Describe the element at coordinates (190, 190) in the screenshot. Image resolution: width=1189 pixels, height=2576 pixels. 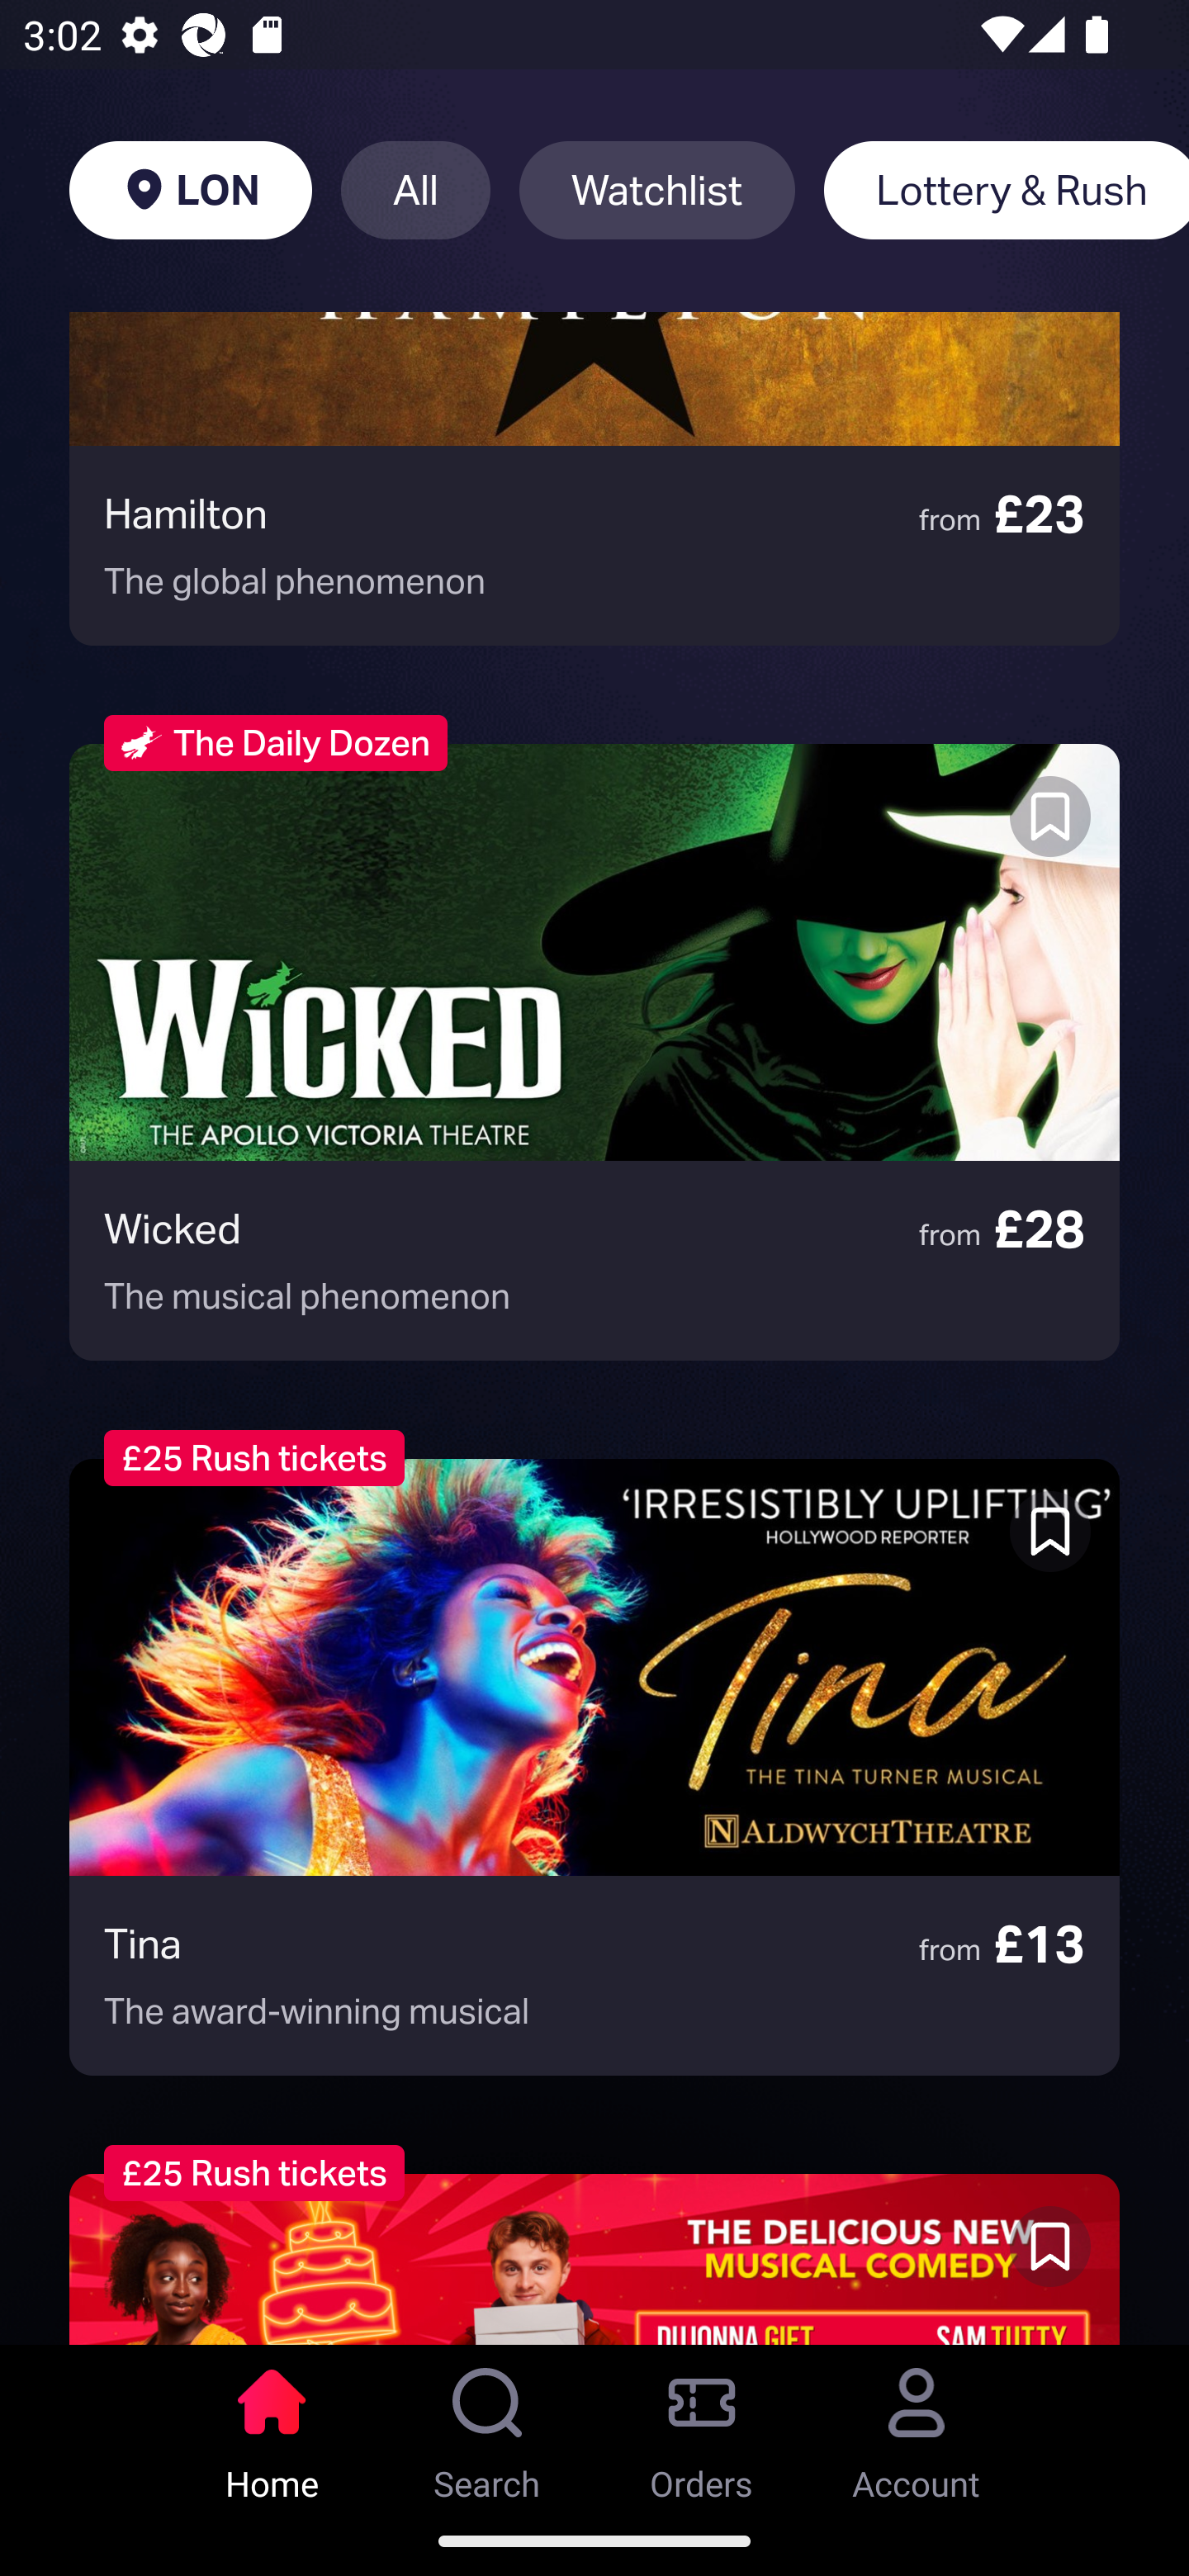
I see `LON` at that location.